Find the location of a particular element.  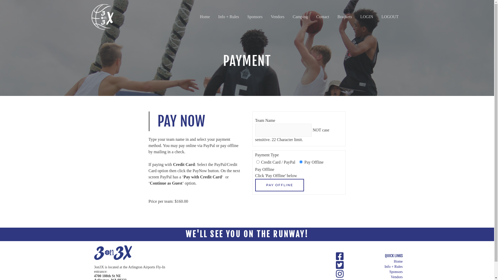

Sponsors is located at coordinates (255, 17).